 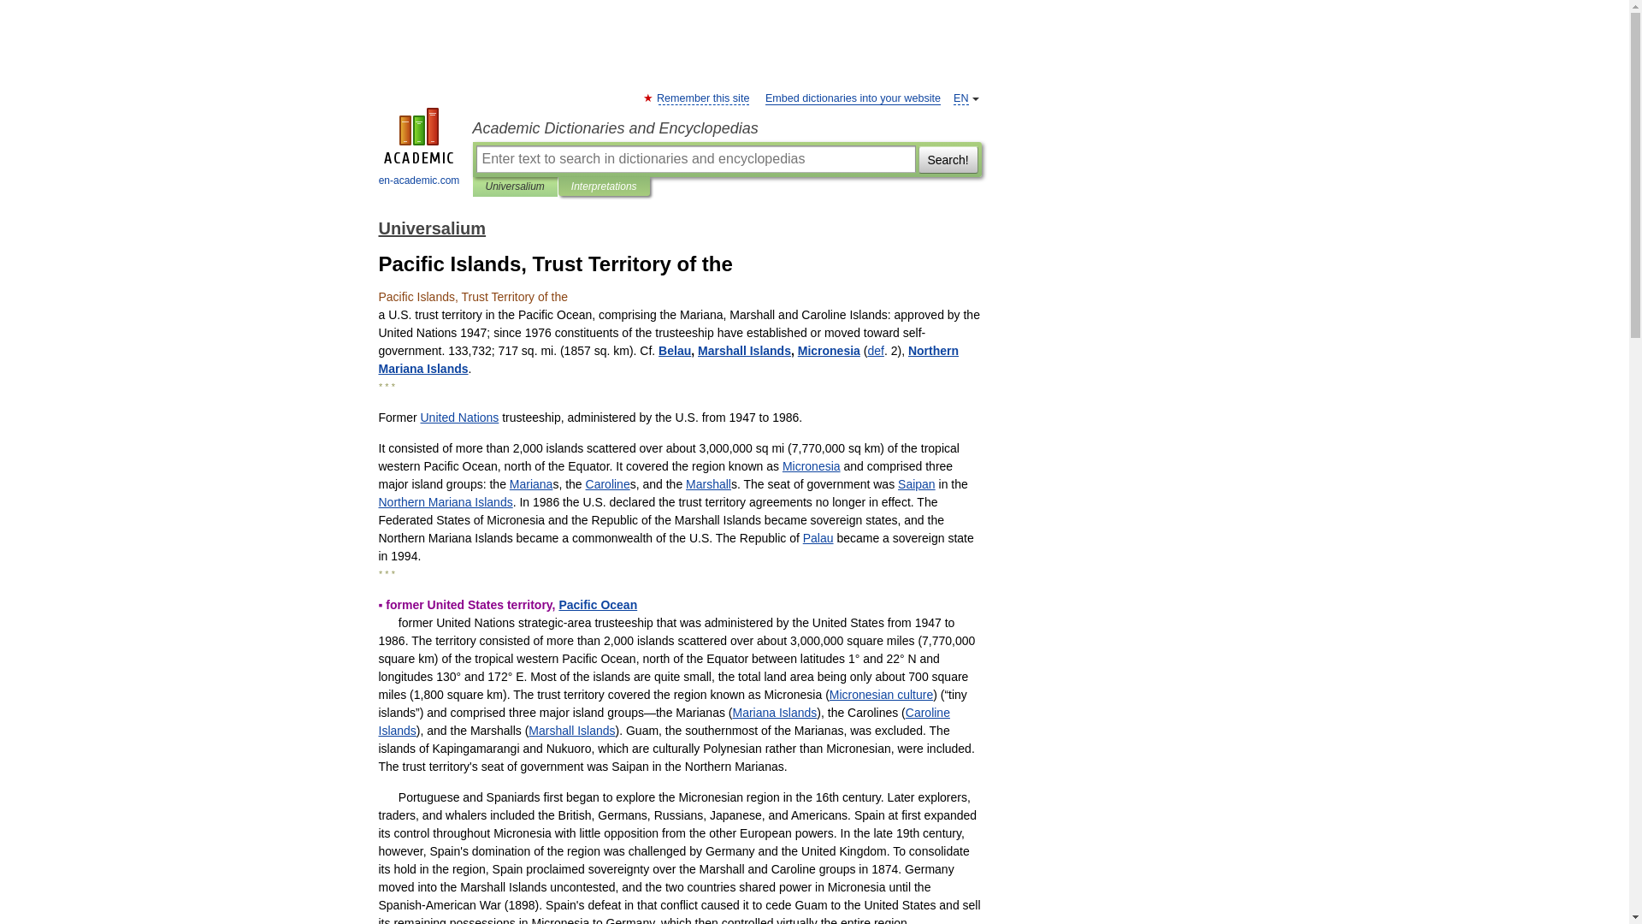 What do you see at coordinates (431, 228) in the screenshot?
I see `Universalium` at bounding box center [431, 228].